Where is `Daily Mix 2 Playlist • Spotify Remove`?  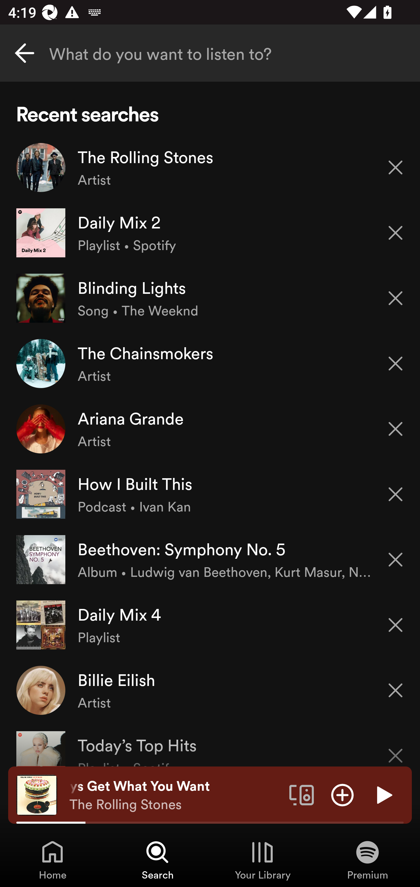
Daily Mix 2 Playlist • Spotify Remove is located at coordinates (210, 233).